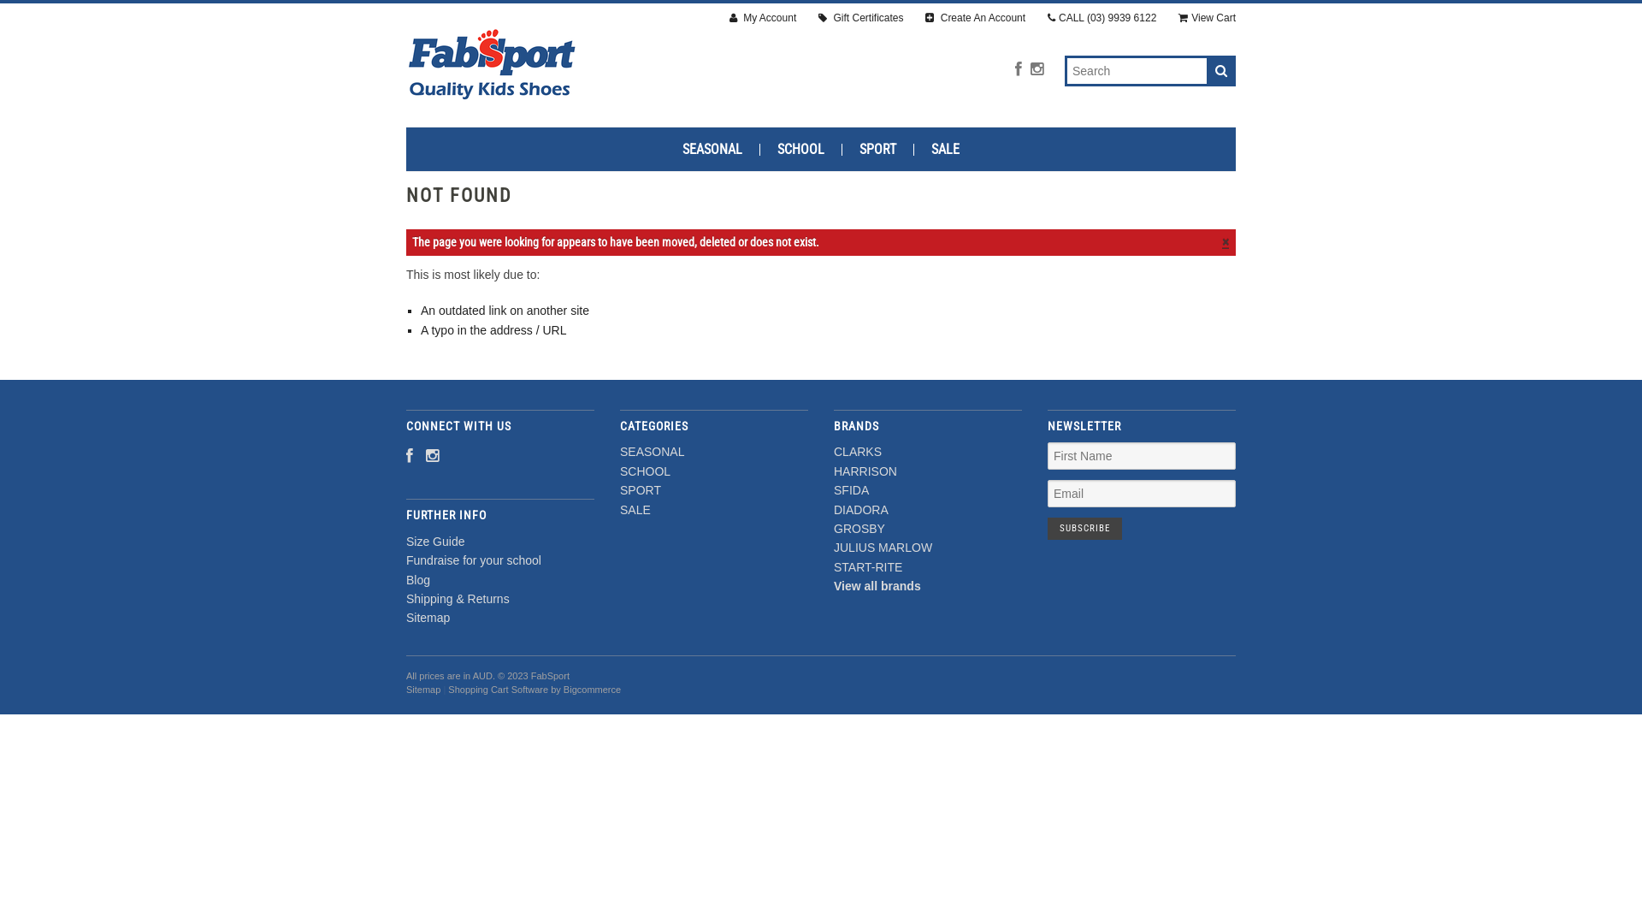 This screenshot has height=924, width=1642. Describe the element at coordinates (1037, 70) in the screenshot. I see `Instagram` at that location.